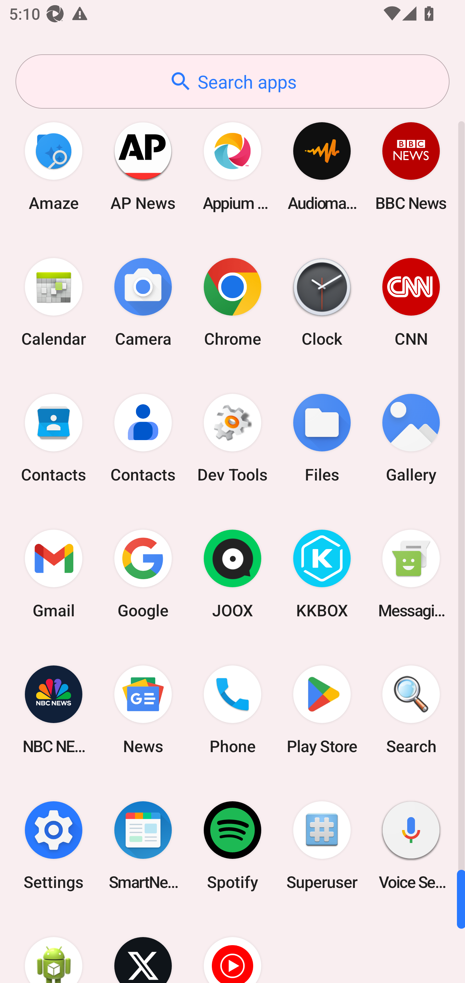 The width and height of the screenshot is (465, 983). Describe the element at coordinates (232, 81) in the screenshot. I see `  Search apps` at that location.